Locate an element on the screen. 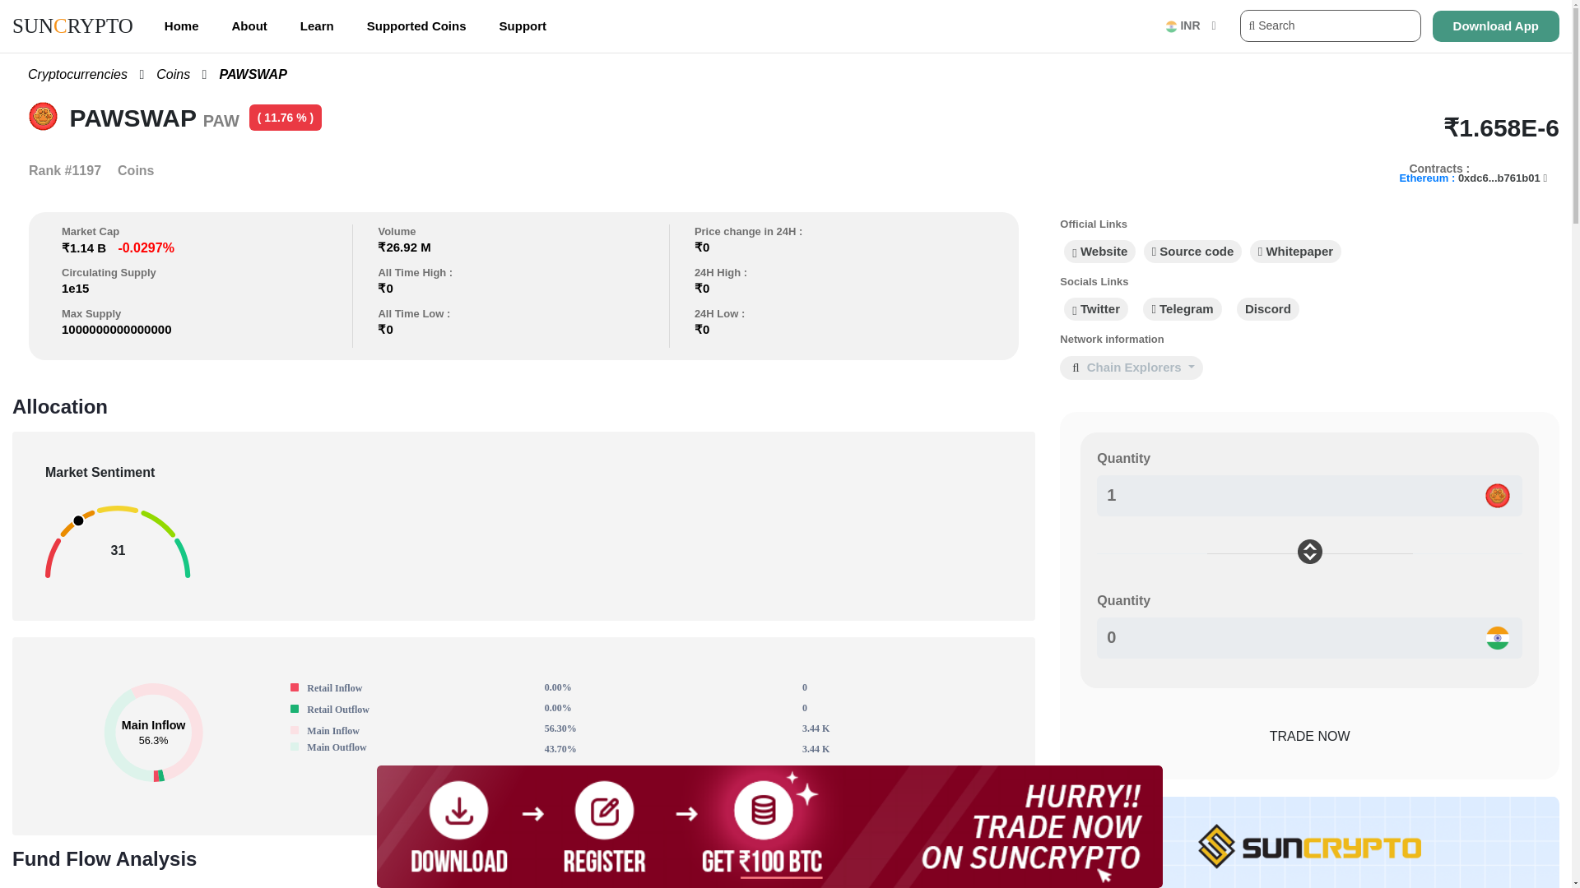 This screenshot has width=1580, height=888. Download App is located at coordinates (1496, 25).